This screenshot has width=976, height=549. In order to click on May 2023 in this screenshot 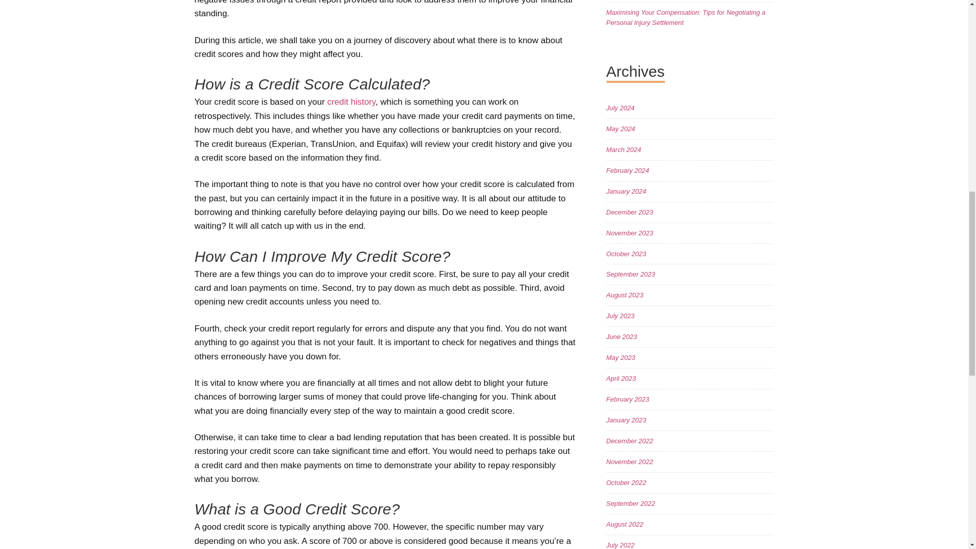, I will do `click(620, 357)`.